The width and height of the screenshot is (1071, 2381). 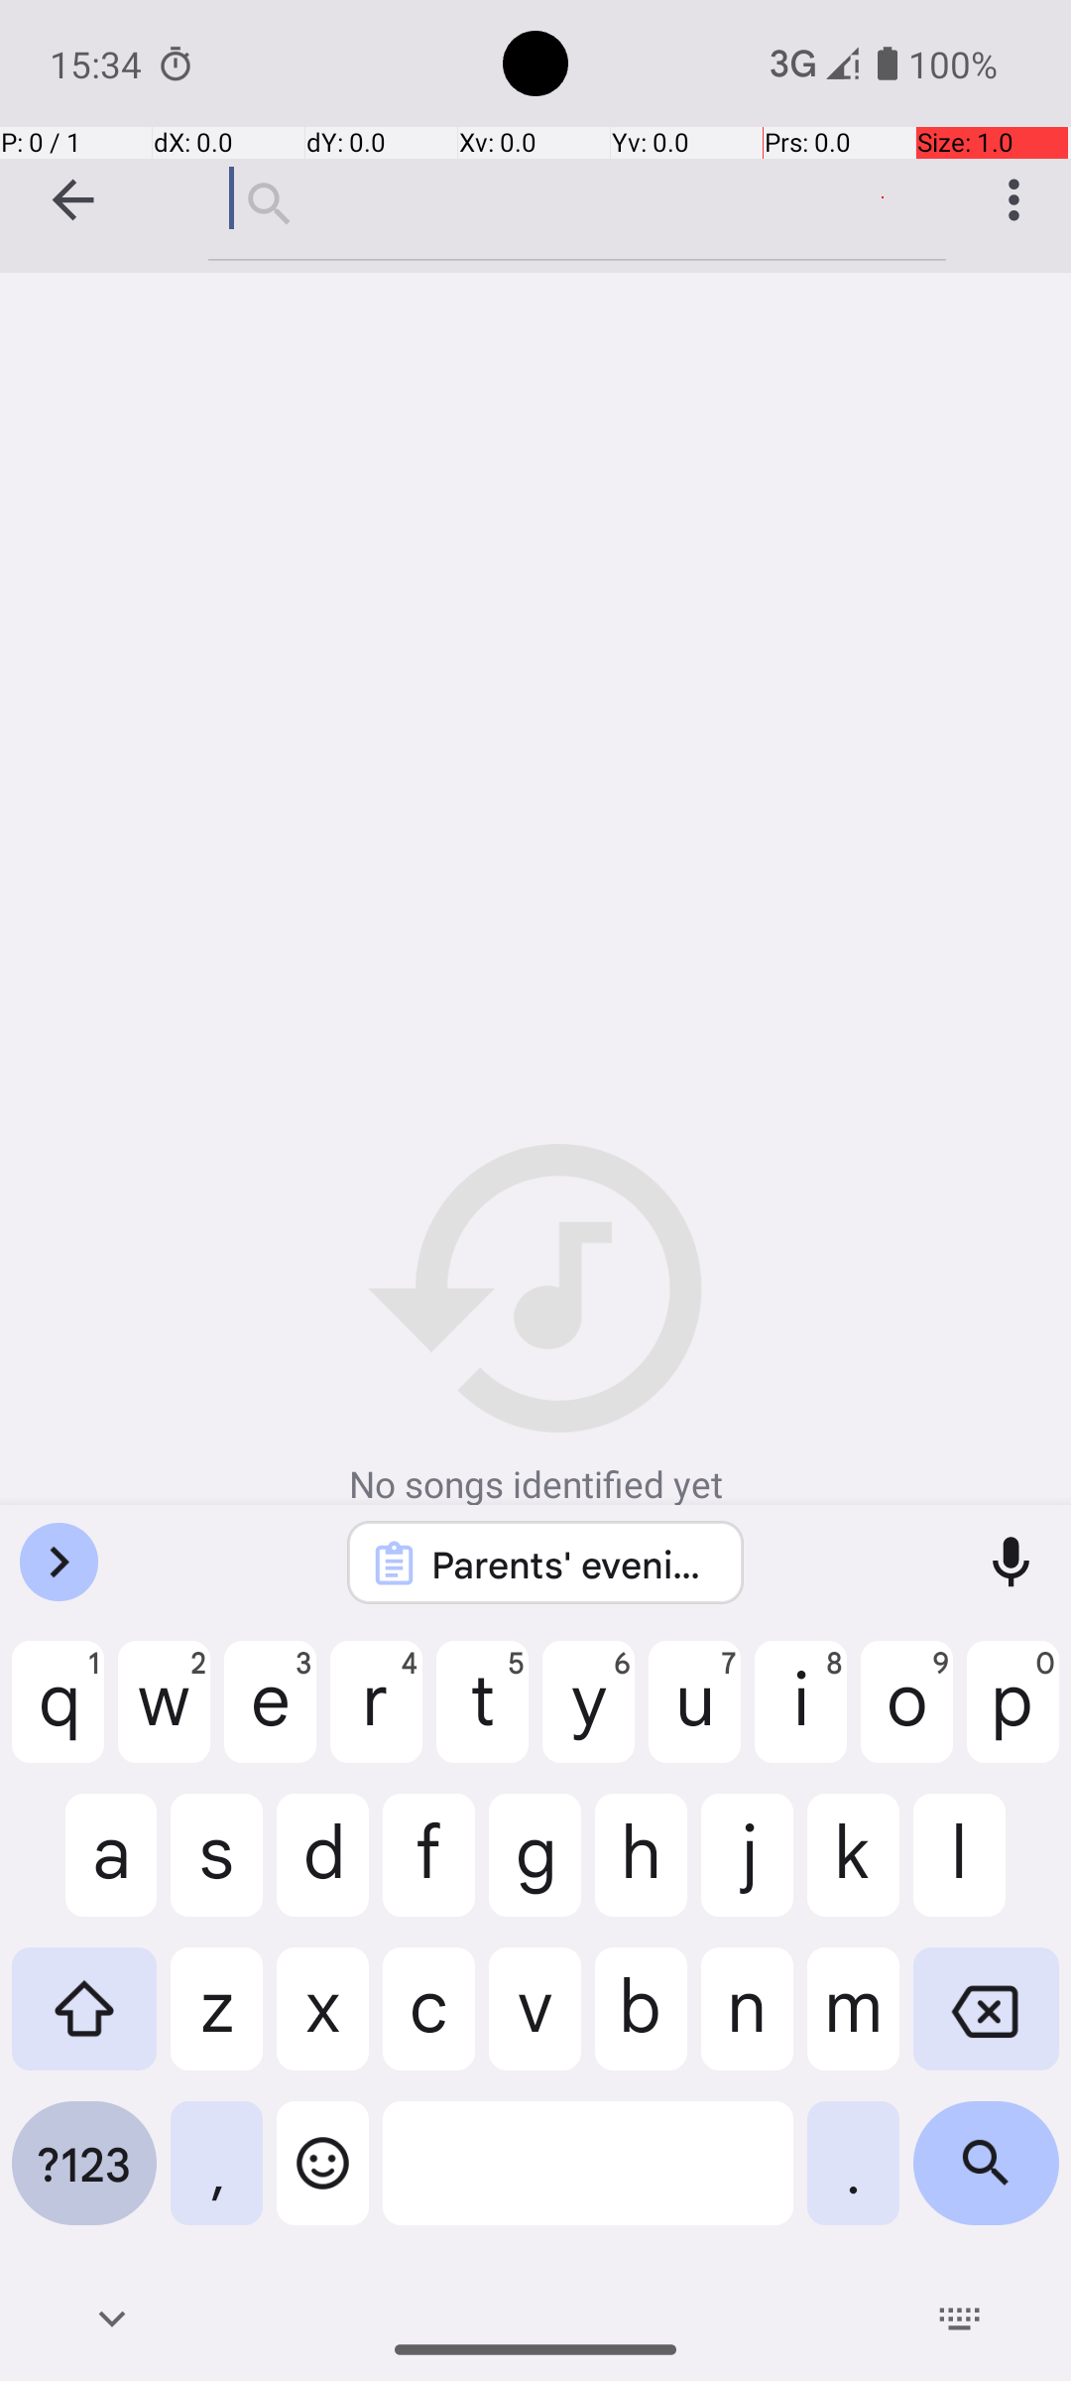 I want to click on No songs identified yet, so click(x=535, y=1326).